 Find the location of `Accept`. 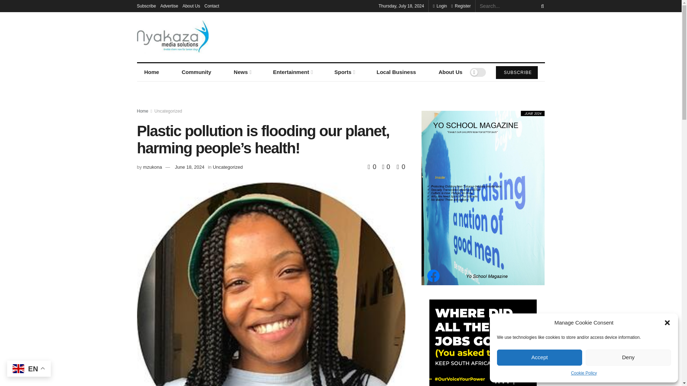

Accept is located at coordinates (539, 357).